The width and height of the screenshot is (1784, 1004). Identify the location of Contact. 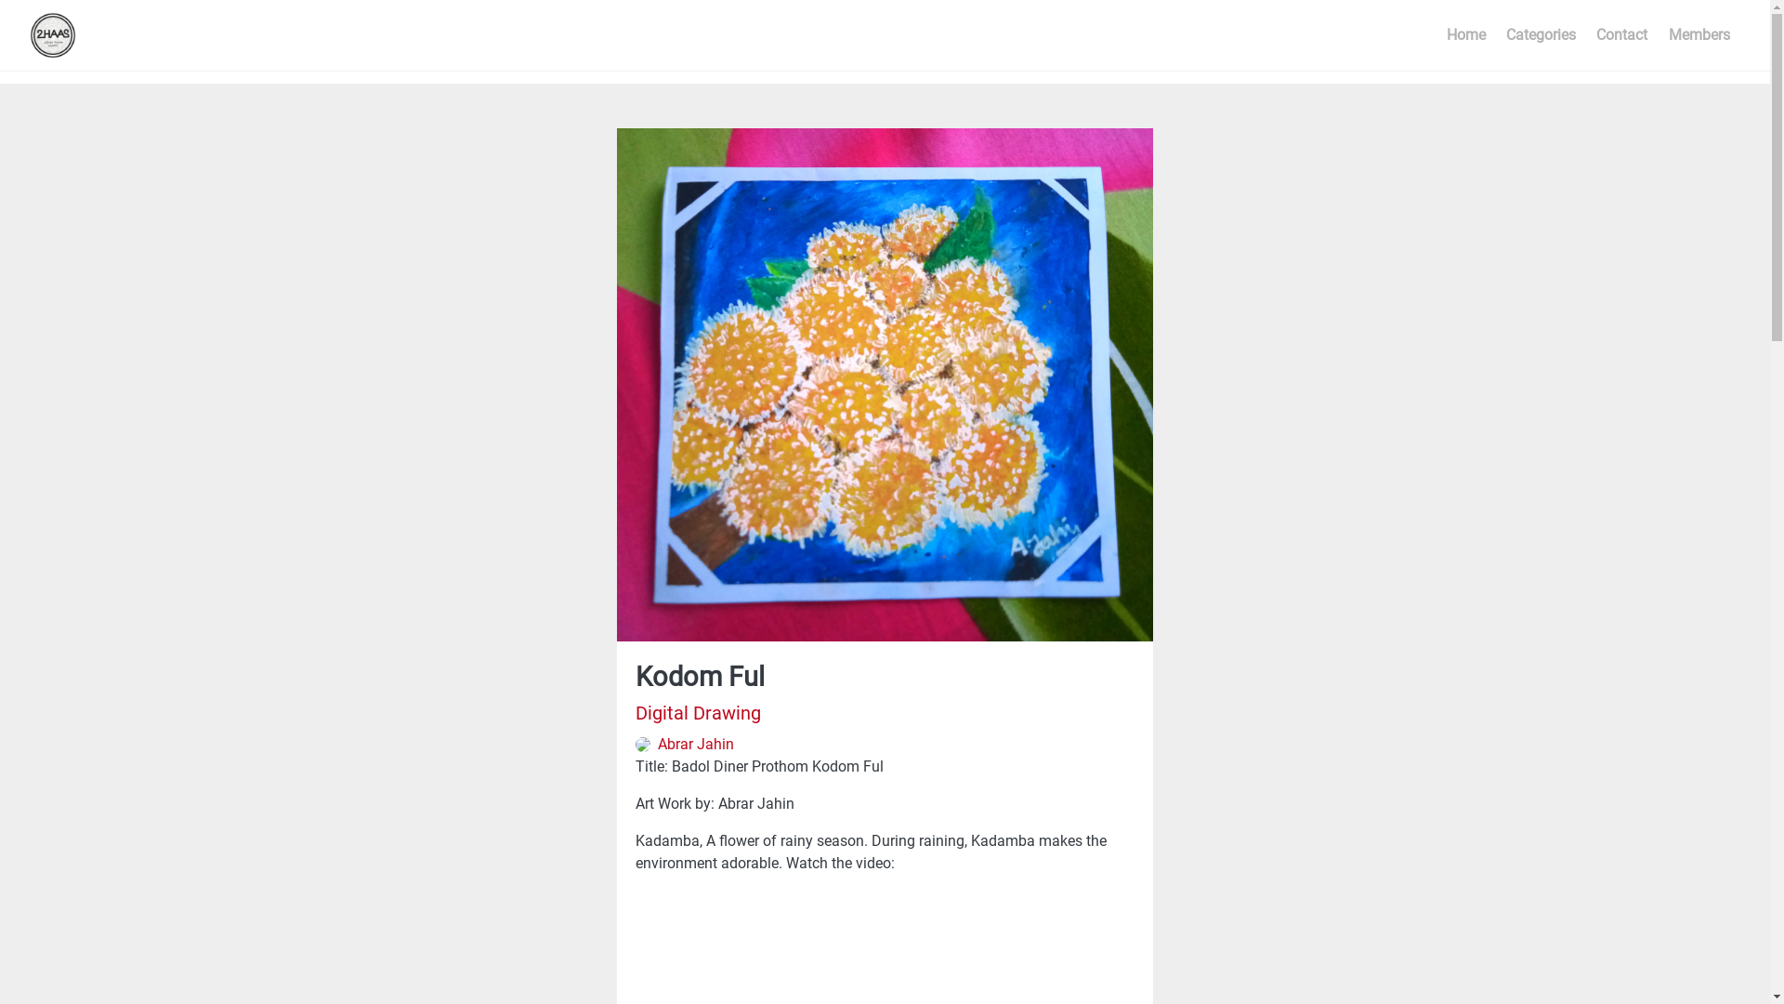
(1622, 35).